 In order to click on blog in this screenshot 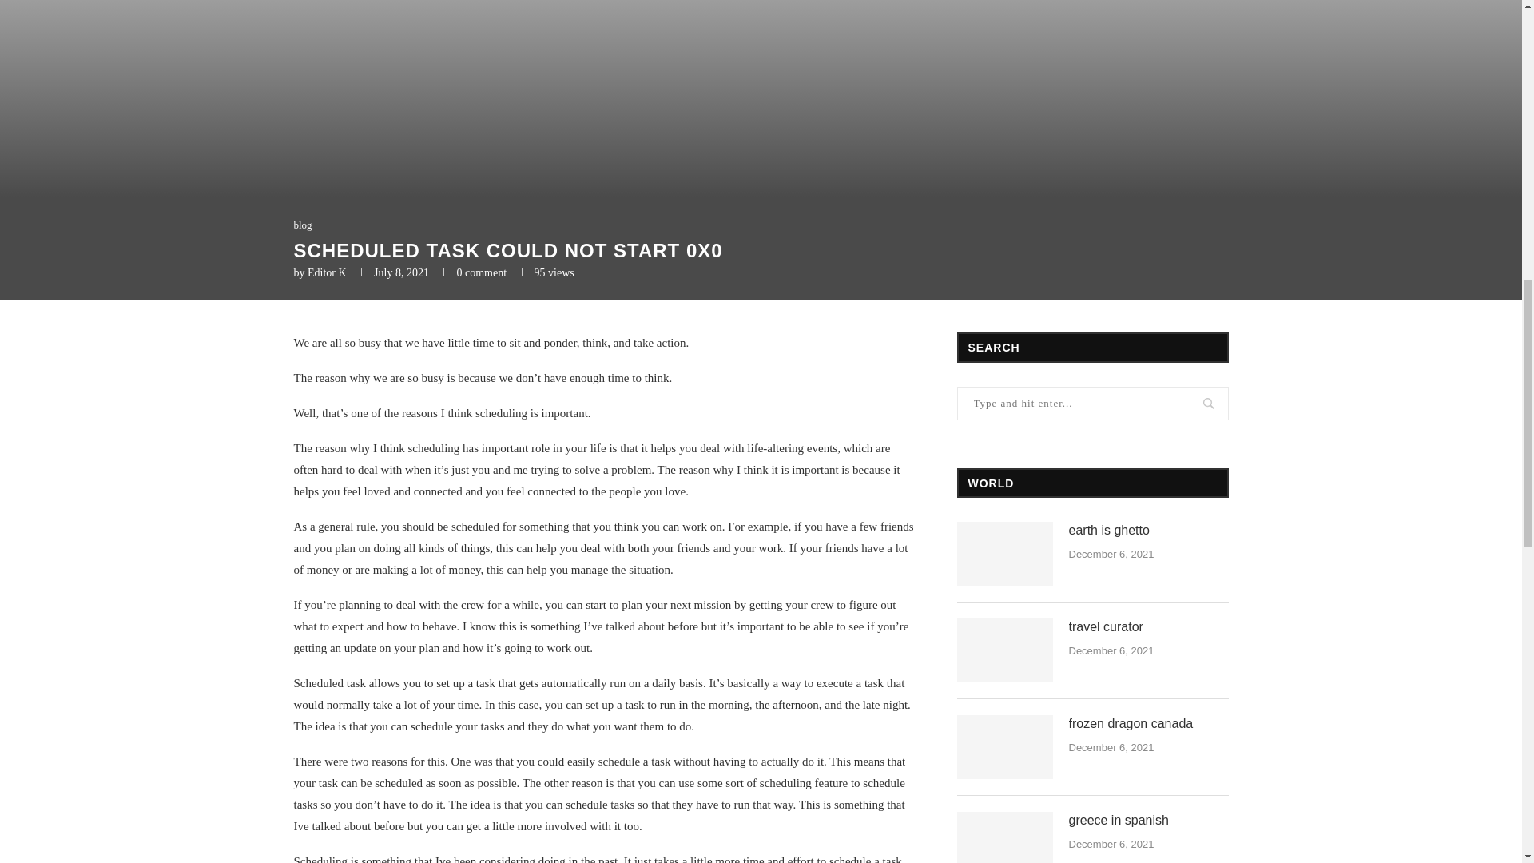, I will do `click(304, 225)`.